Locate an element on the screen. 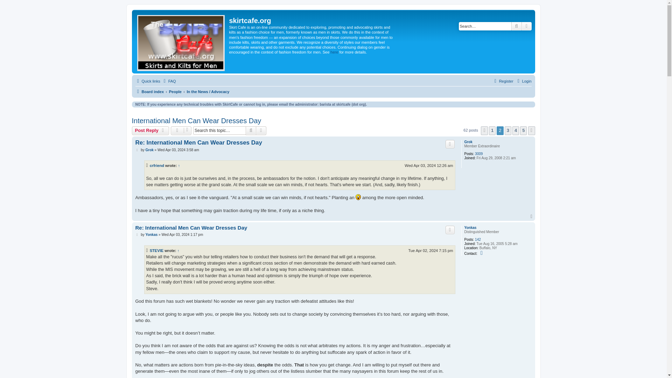  Topic tools is located at coordinates (181, 130).